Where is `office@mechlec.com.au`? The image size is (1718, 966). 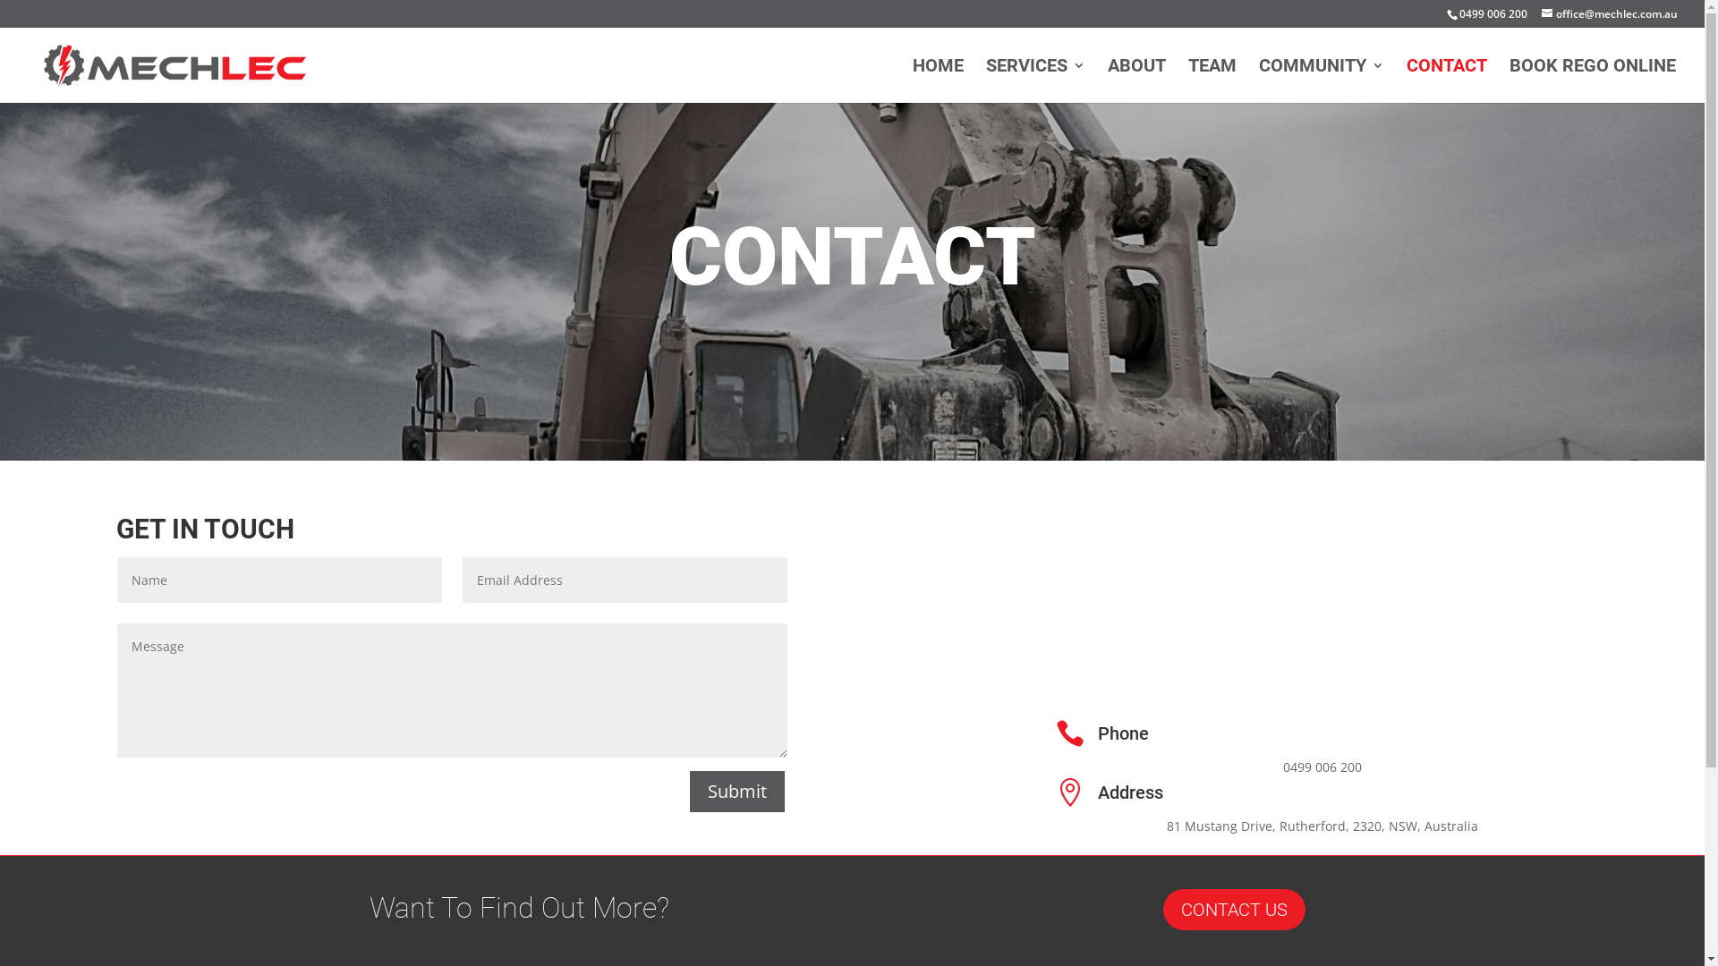
office@mechlec.com.au is located at coordinates (1610, 14).